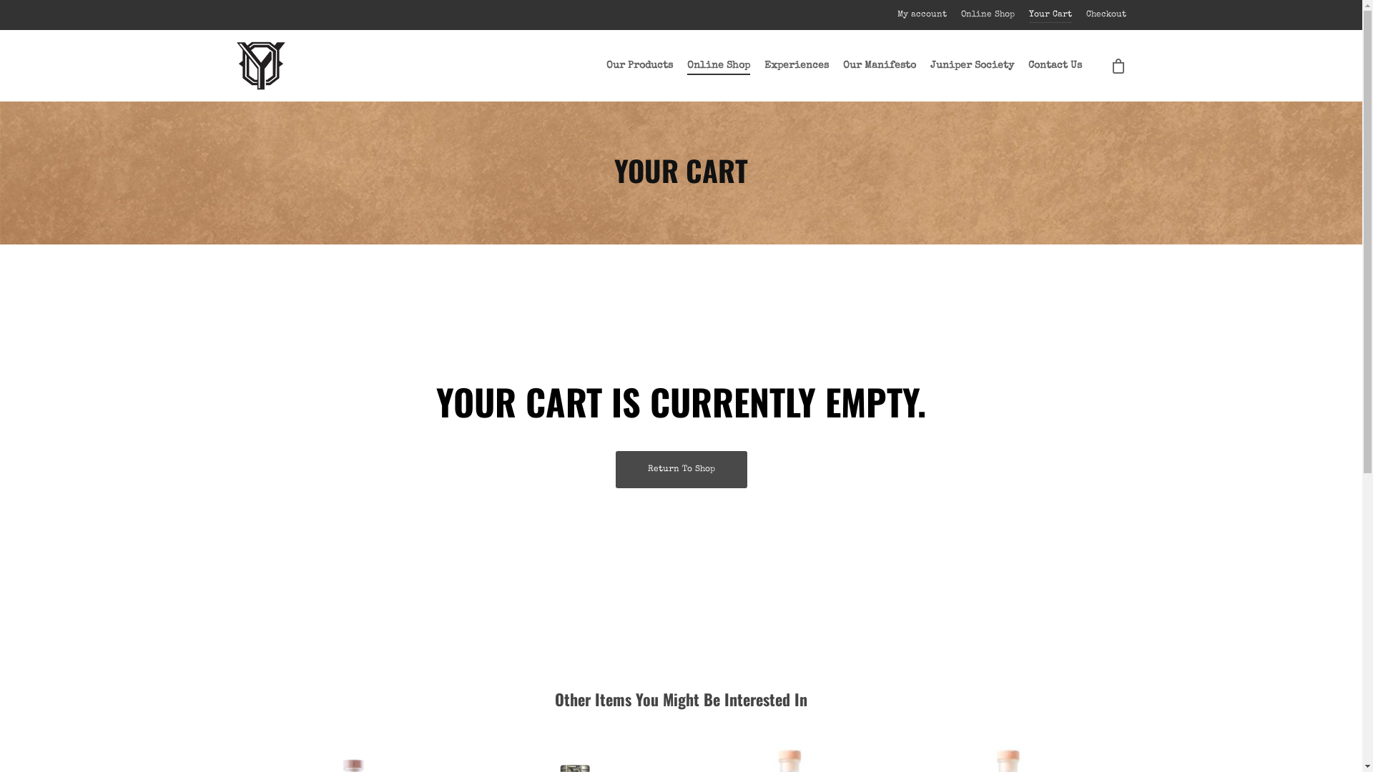  I want to click on Our Products, so click(639, 66).